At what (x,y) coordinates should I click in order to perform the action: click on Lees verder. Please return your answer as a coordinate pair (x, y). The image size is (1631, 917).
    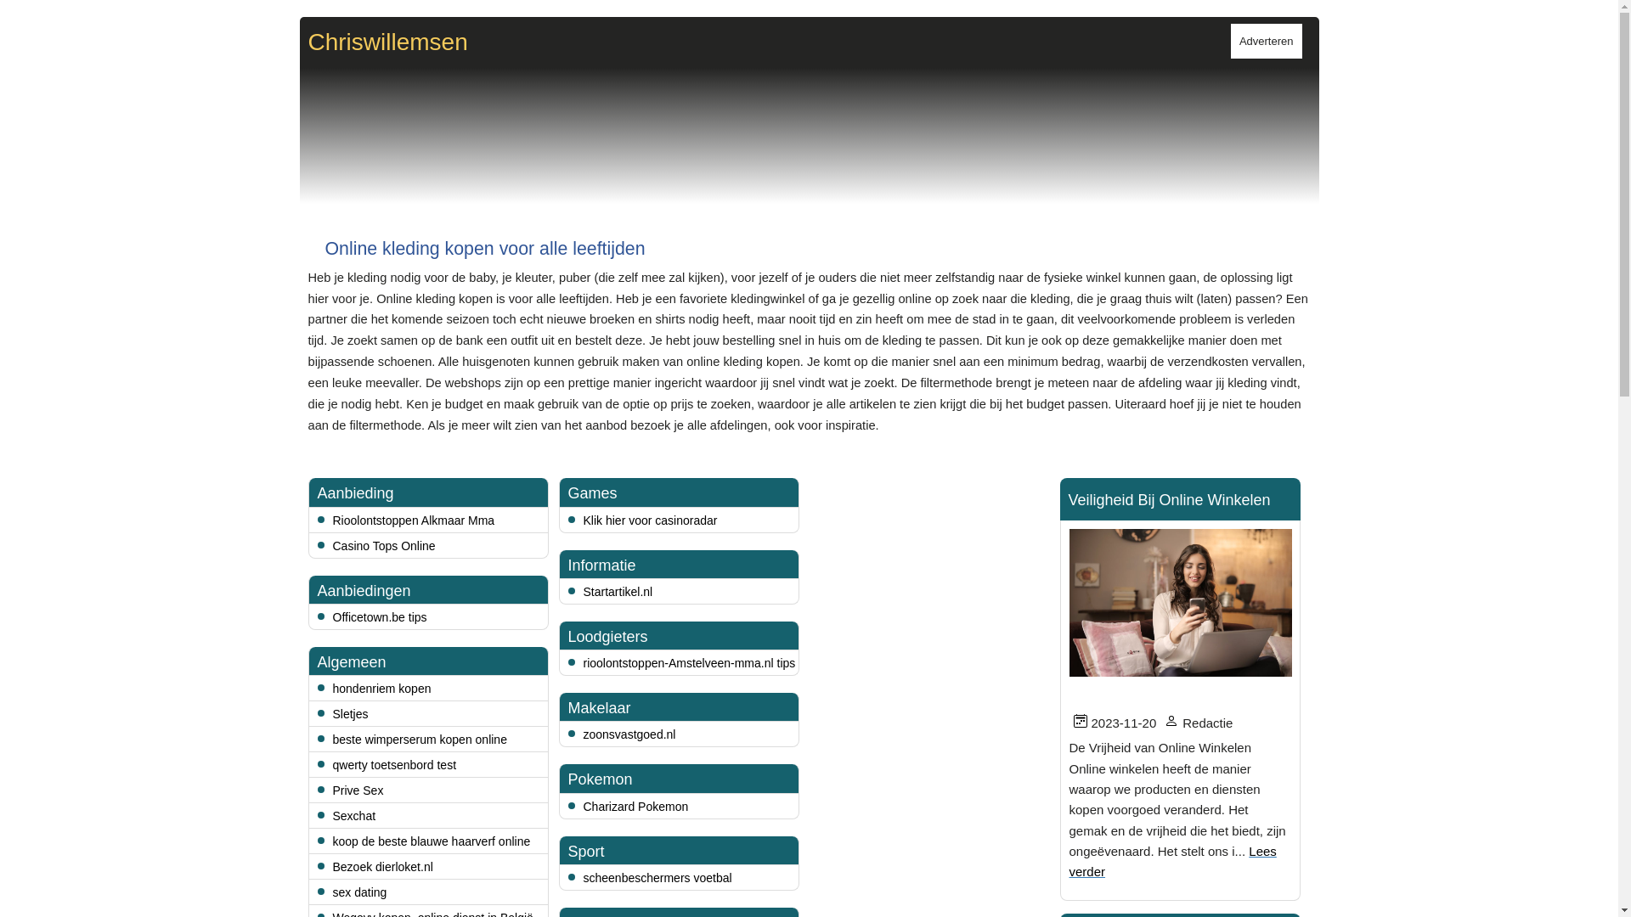
    Looking at the image, I should click on (1172, 861).